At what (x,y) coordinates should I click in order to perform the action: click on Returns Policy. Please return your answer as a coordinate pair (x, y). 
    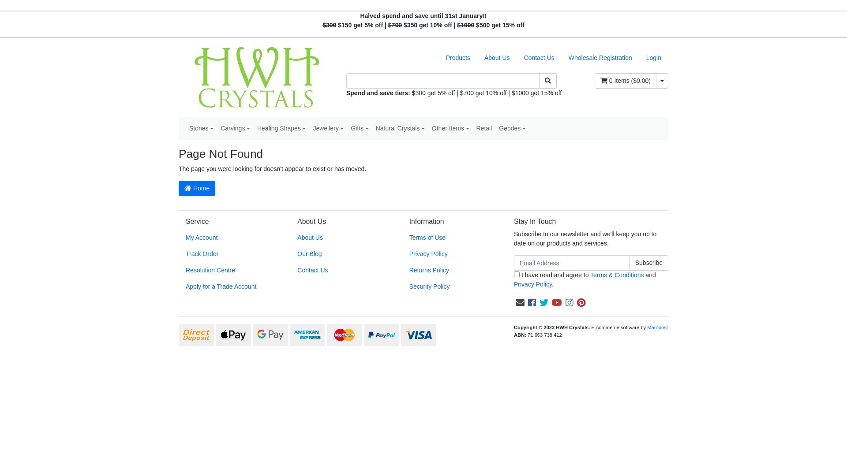
    Looking at the image, I should click on (452, 271).